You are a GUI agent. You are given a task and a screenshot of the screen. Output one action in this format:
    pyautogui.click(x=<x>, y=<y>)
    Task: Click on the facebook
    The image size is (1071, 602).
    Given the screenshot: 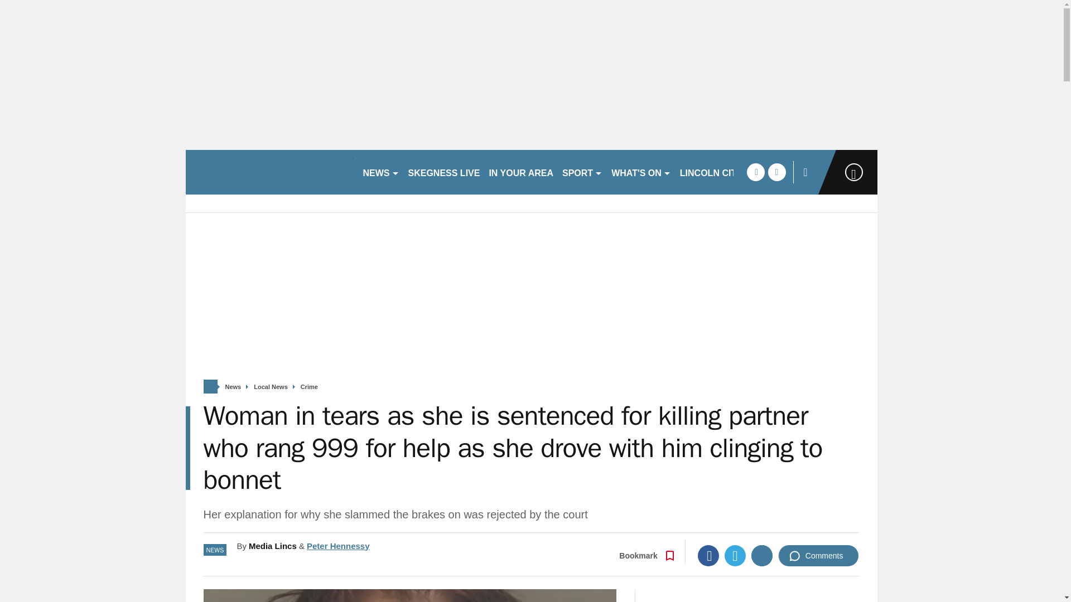 What is the action you would take?
    pyautogui.click(x=755, y=172)
    